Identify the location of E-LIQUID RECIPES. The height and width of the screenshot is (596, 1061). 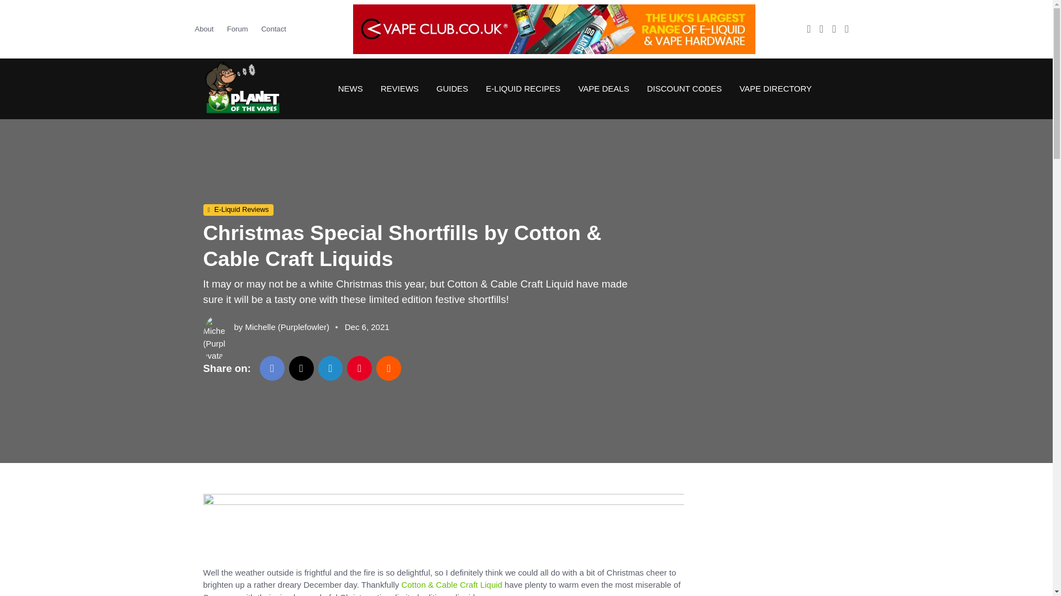
(523, 88).